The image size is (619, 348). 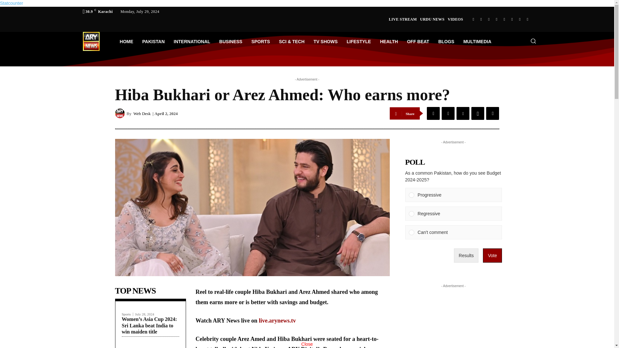 What do you see at coordinates (455, 19) in the screenshot?
I see `VIDEOS` at bounding box center [455, 19].